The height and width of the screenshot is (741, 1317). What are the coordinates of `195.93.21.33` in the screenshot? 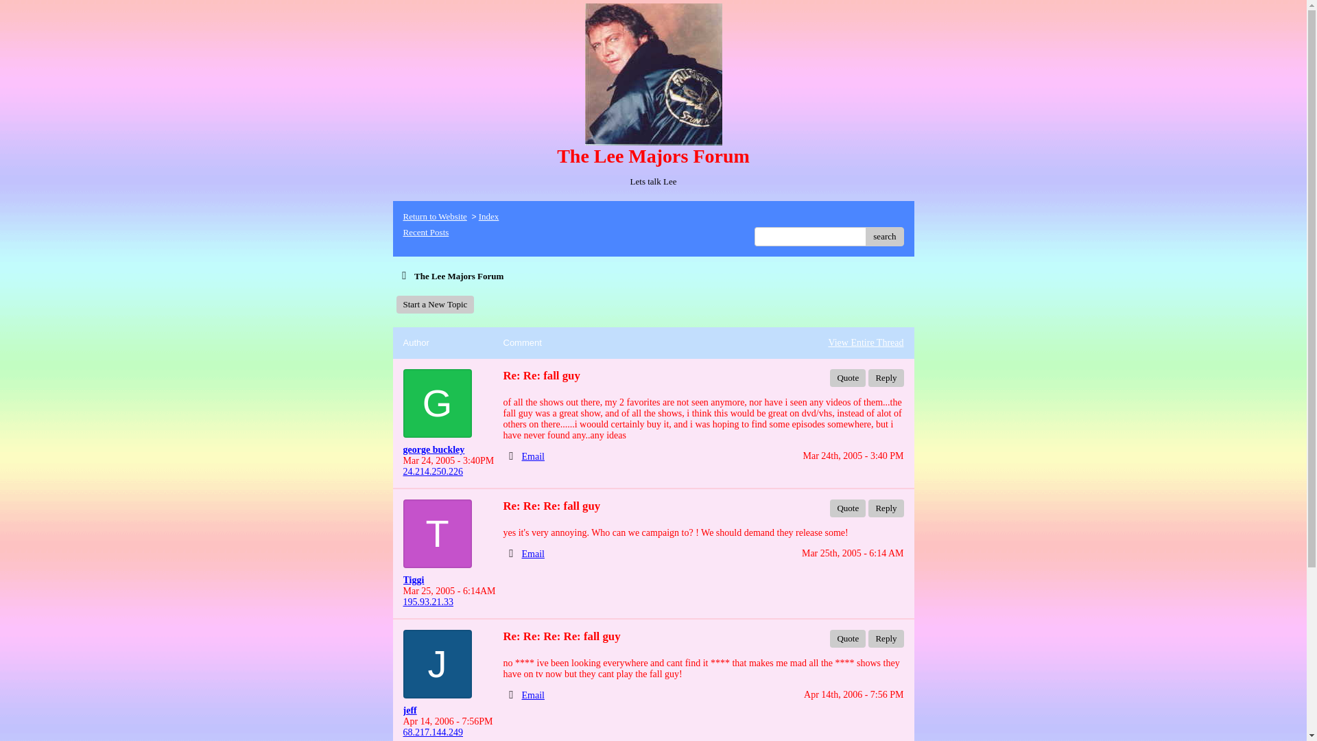 It's located at (428, 602).